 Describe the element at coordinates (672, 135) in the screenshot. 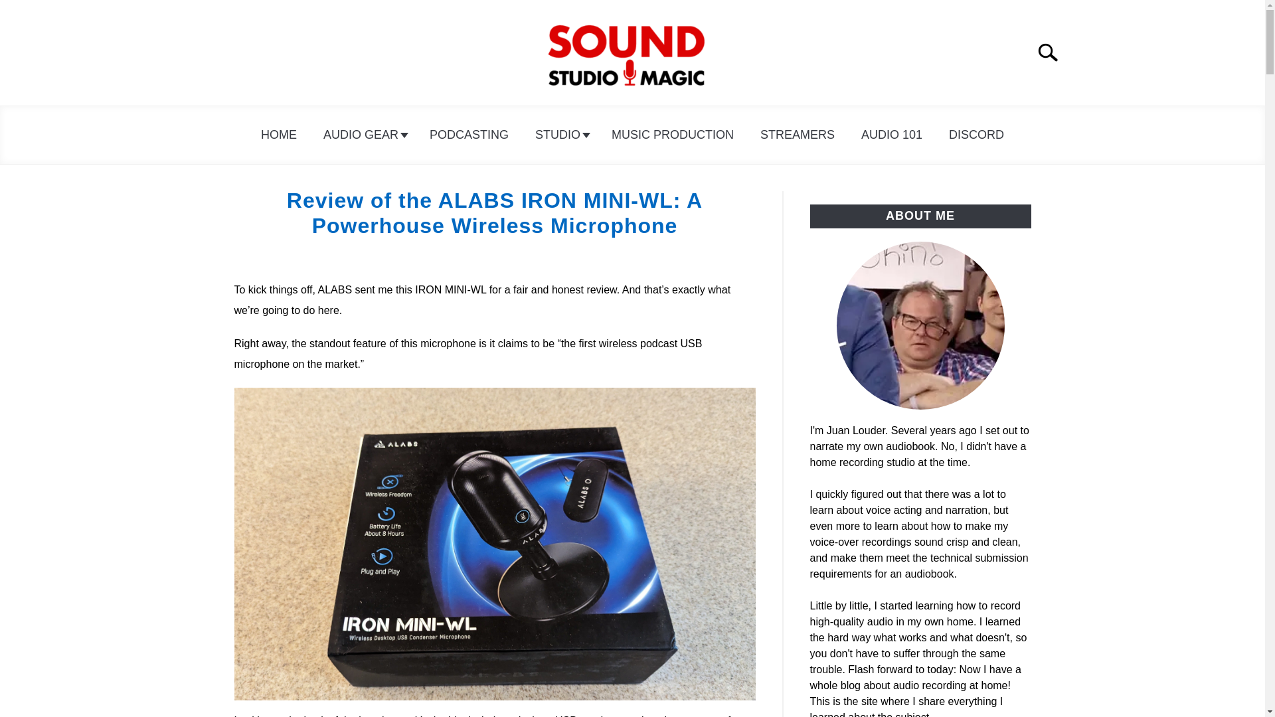

I see `MUSIC PRODUCTION` at that location.